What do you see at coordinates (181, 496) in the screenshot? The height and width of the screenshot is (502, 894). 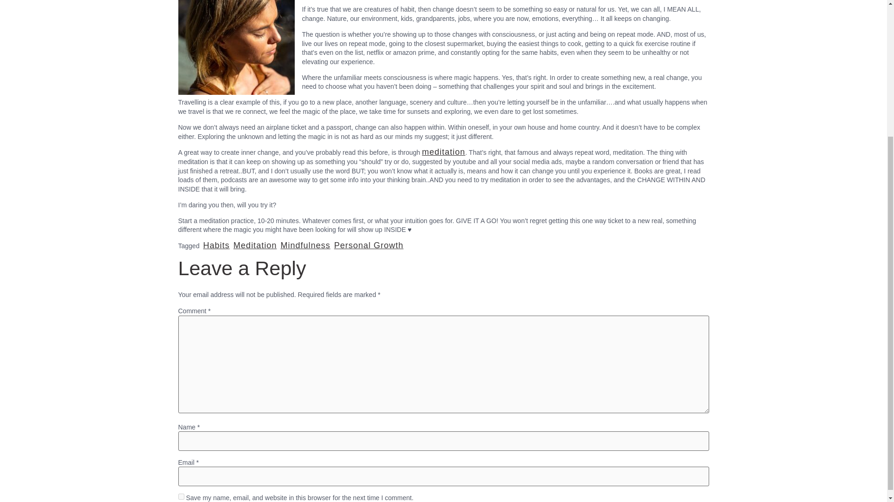 I see `yes` at bounding box center [181, 496].